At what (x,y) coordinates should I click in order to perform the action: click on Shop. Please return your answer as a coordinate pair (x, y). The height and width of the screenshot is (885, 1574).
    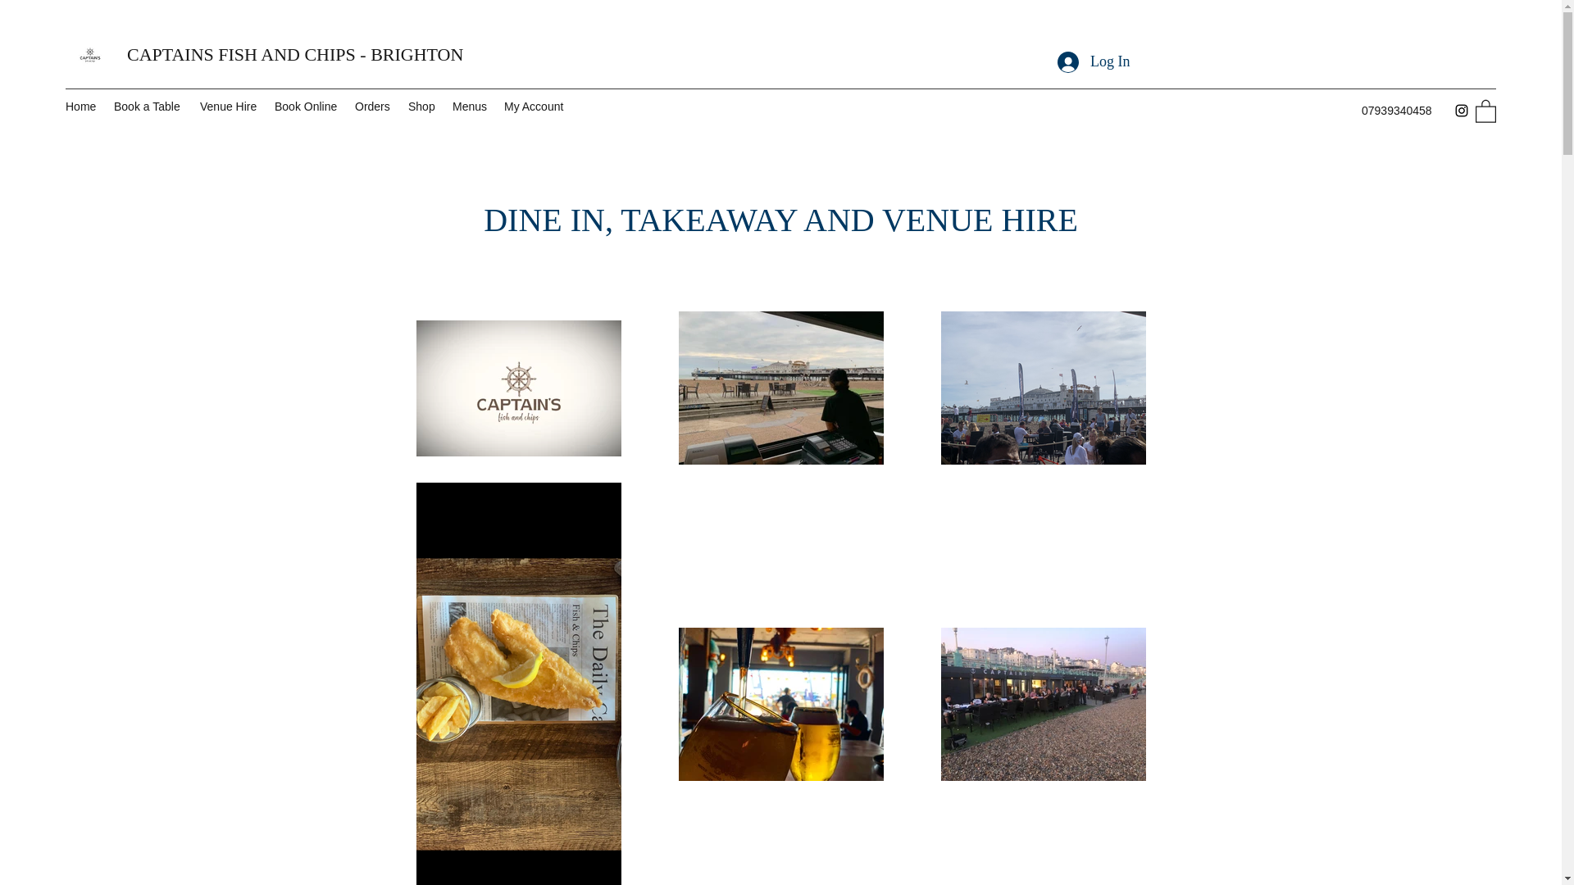
    Looking at the image, I should click on (421, 106).